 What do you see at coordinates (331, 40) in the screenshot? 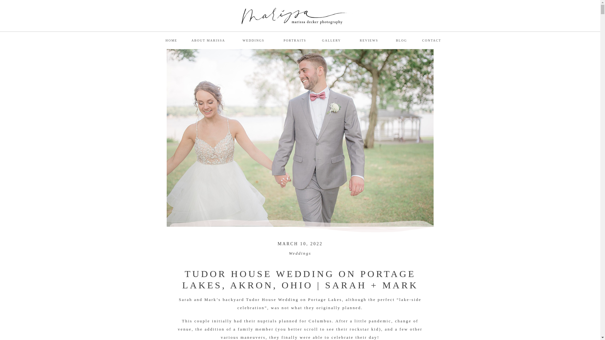
I see `GALLERY` at bounding box center [331, 40].